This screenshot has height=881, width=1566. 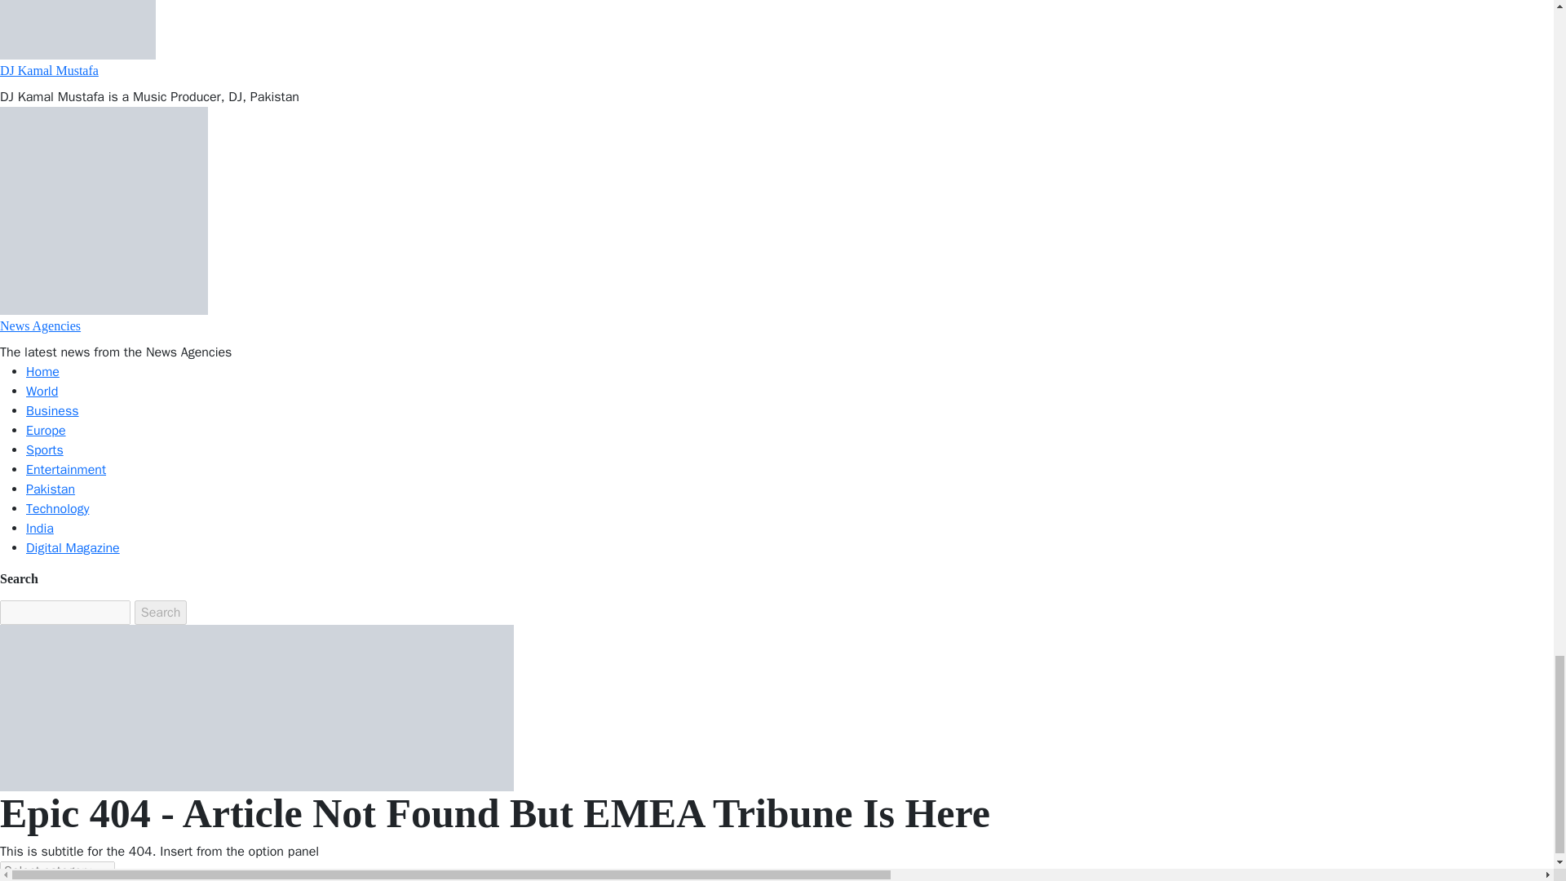 I want to click on Business, so click(x=52, y=411).